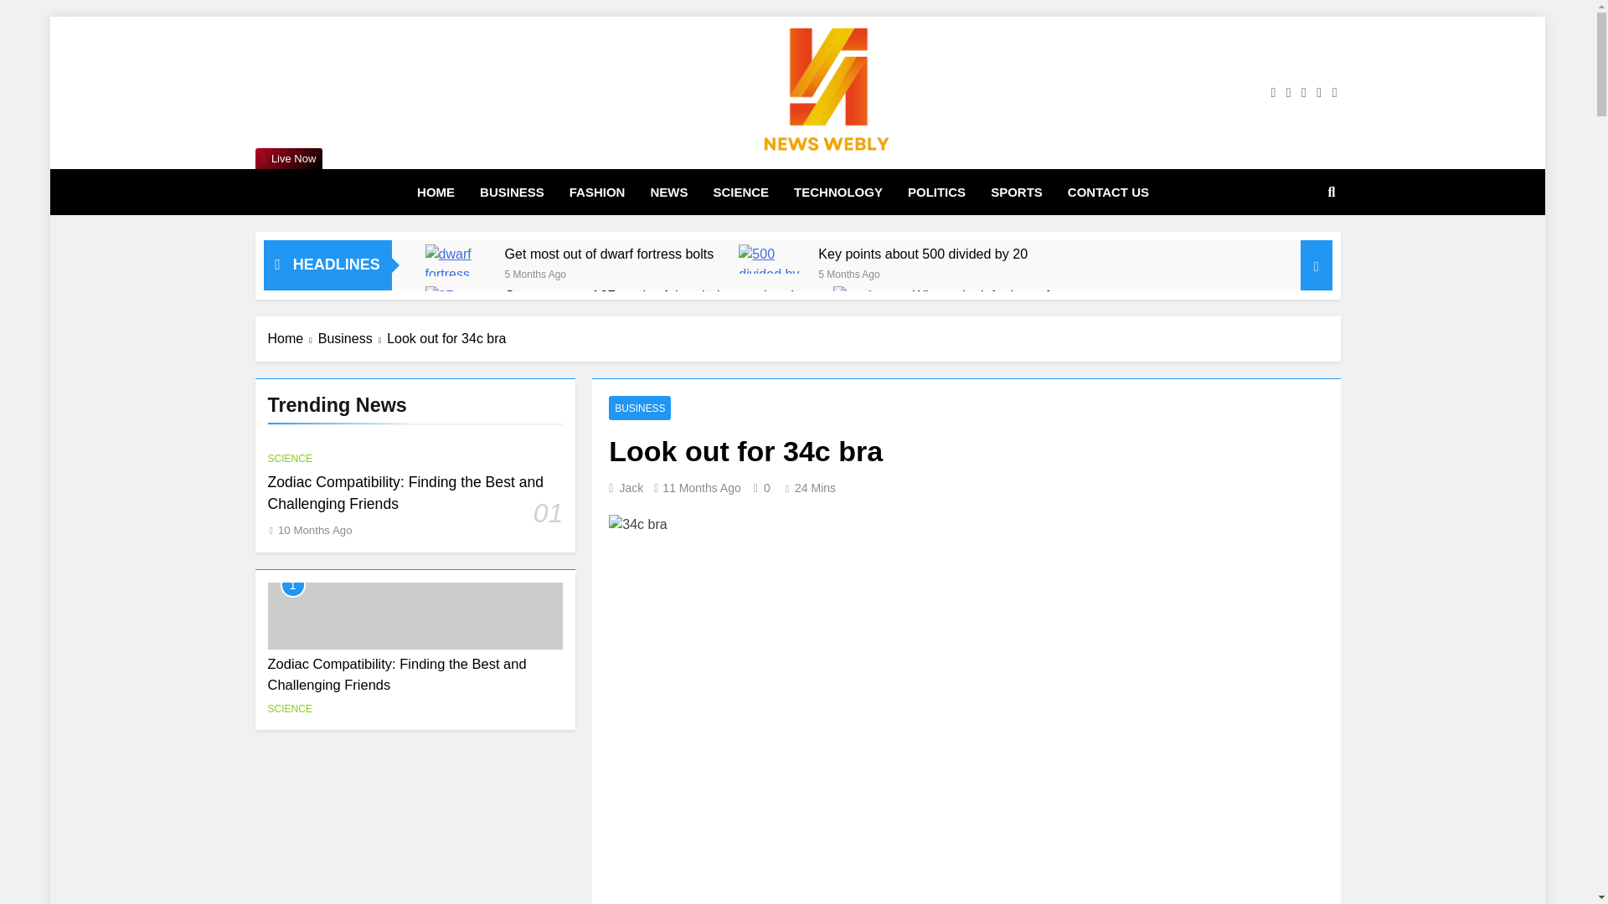 Image resolution: width=1608 pixels, height=904 pixels. I want to click on Get most out of dwarf fortress bolts, so click(457, 259).